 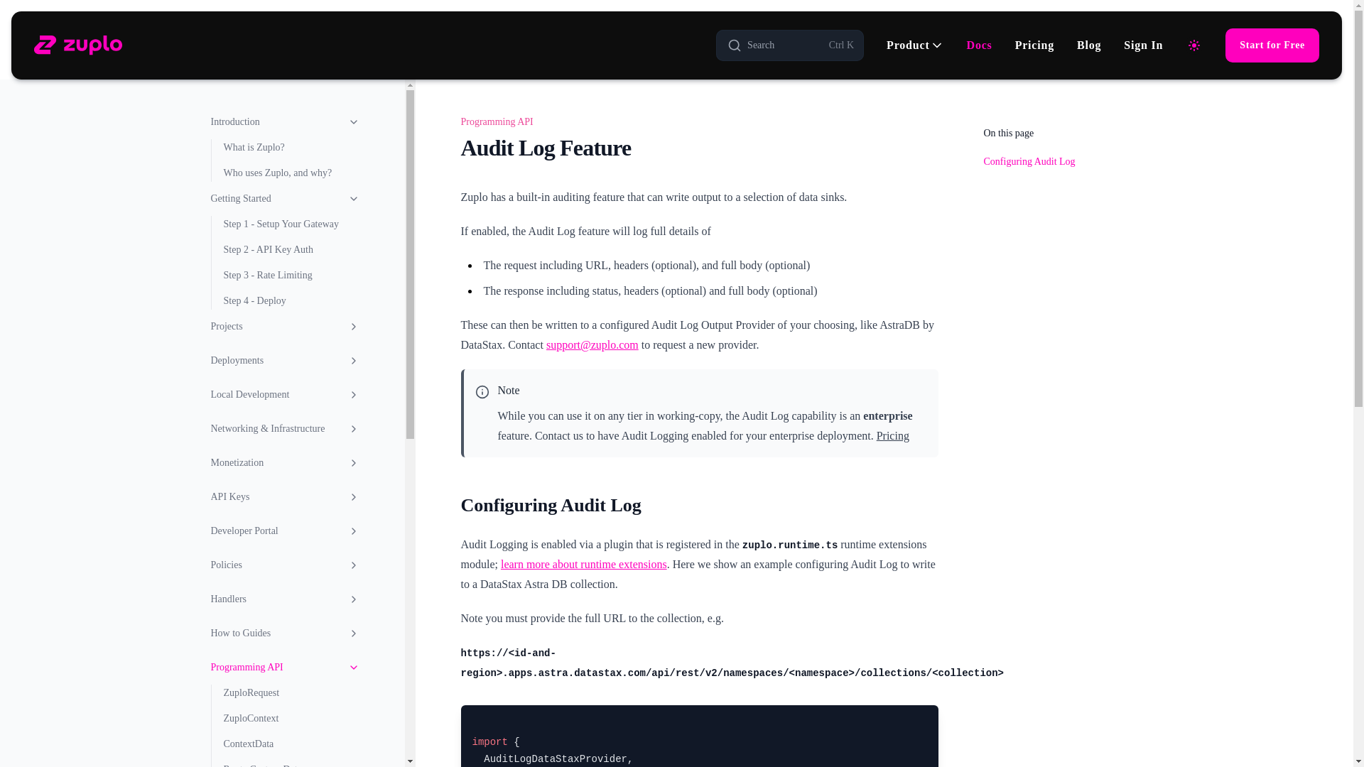 What do you see at coordinates (915, 45) in the screenshot?
I see `Product` at bounding box center [915, 45].